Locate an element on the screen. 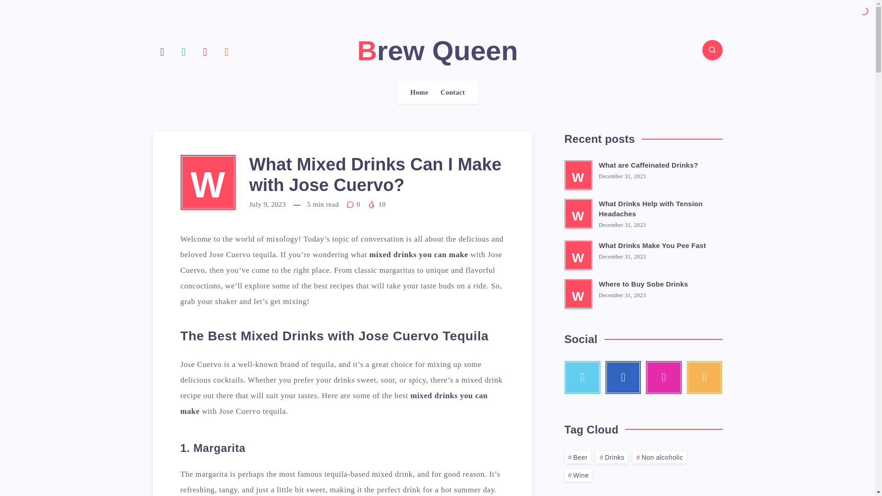  Brew Queen is located at coordinates (437, 51).